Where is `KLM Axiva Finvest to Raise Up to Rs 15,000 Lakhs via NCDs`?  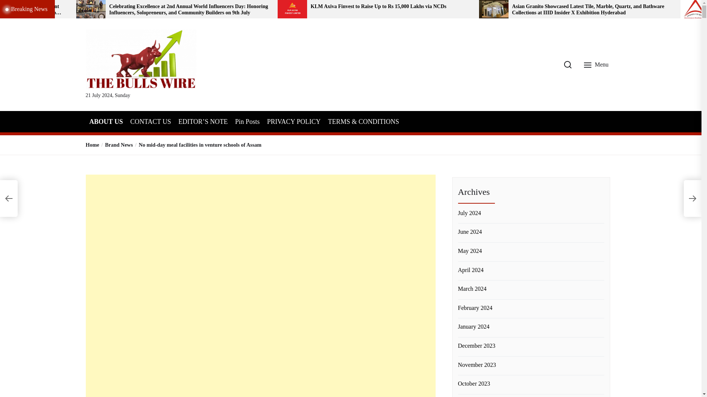
KLM Axiva Finvest to Raise Up to Rs 15,000 Lakhs via NCDs is located at coordinates (392, 7).